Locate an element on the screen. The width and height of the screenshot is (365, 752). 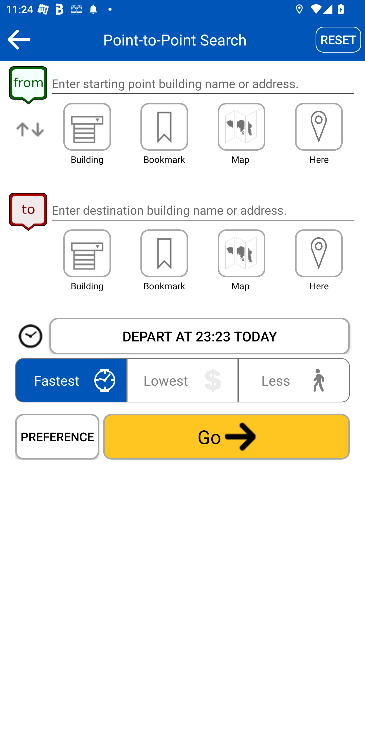
Select location on map is located at coordinates (241, 253).